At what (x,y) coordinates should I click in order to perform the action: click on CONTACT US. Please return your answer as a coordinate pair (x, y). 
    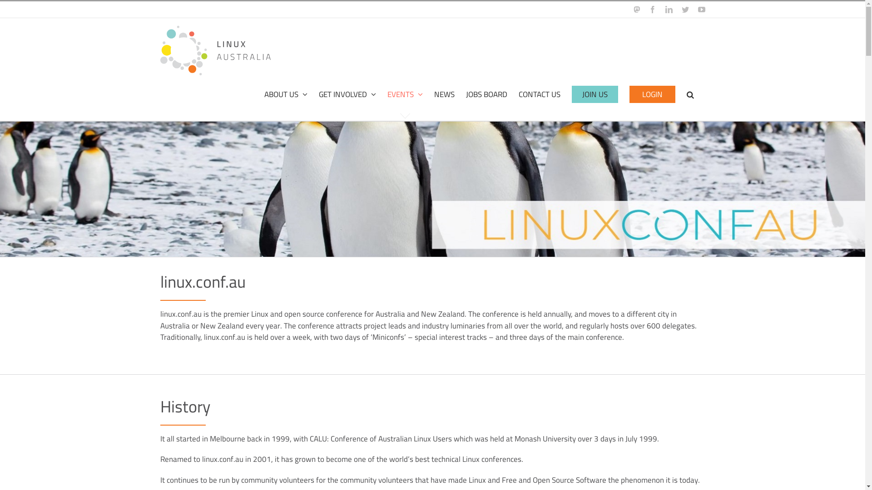
    Looking at the image, I should click on (540, 94).